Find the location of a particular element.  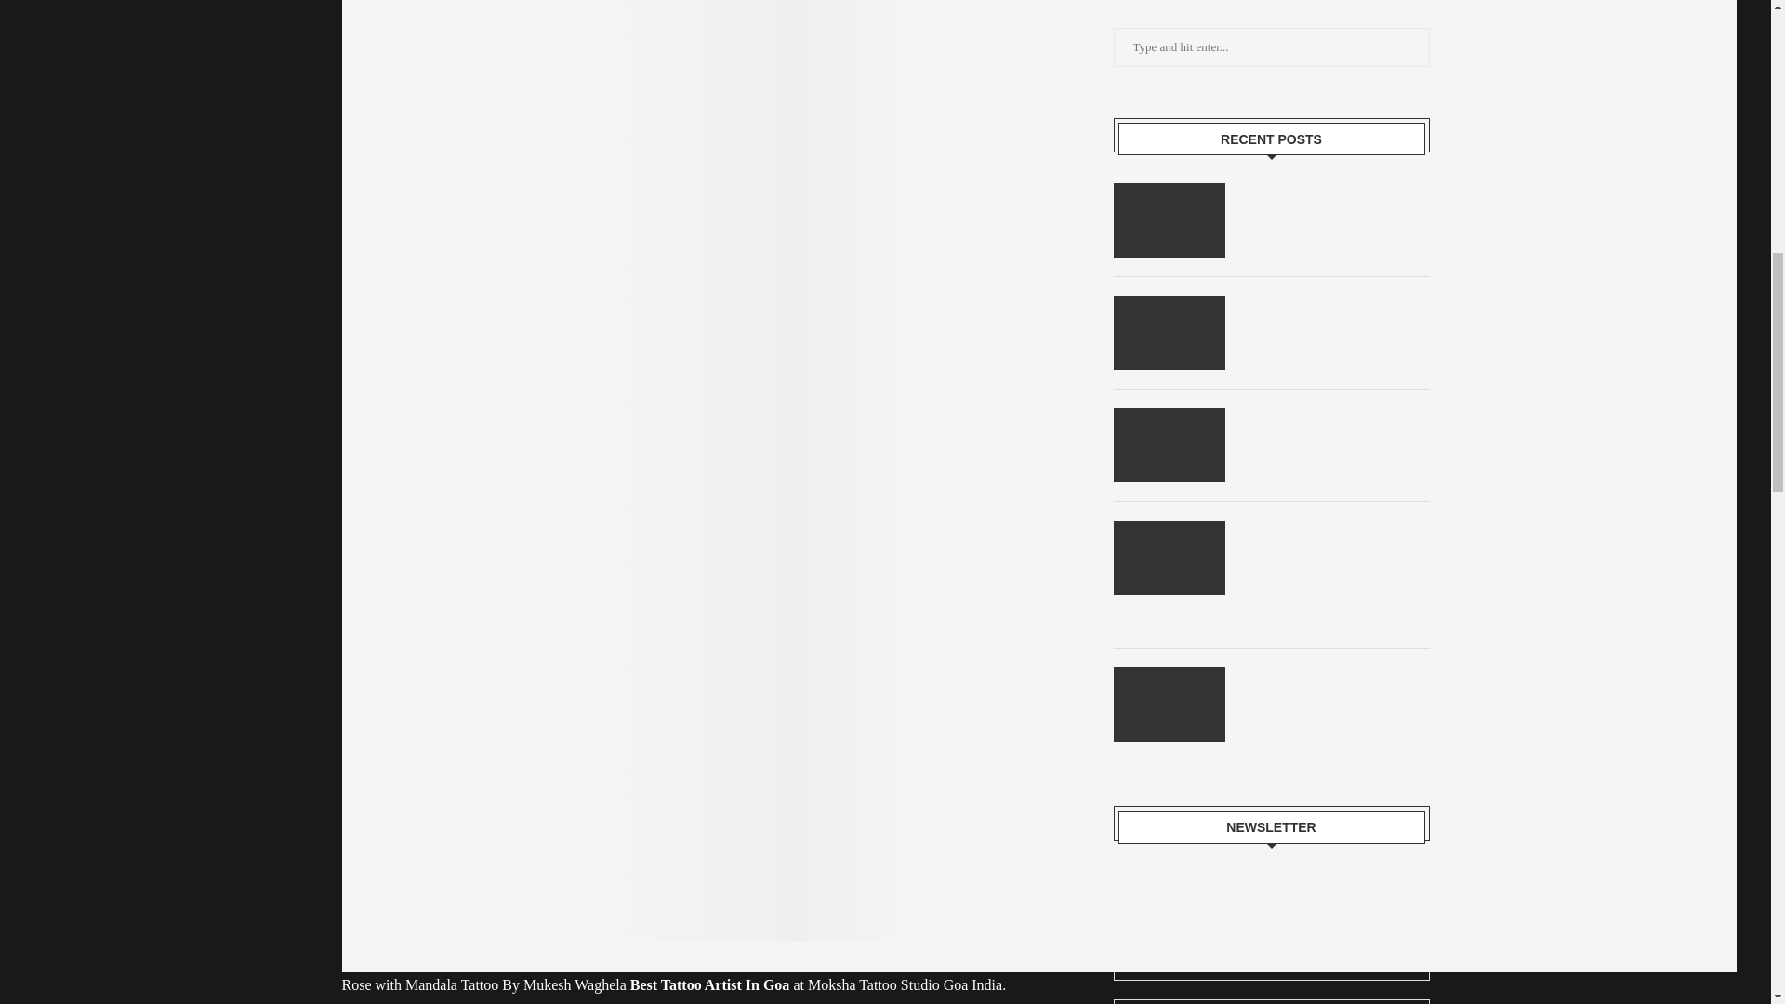

Exploring the Artistry: Elephant Tattoo by Mukesh Waghela is located at coordinates (1337, 439).